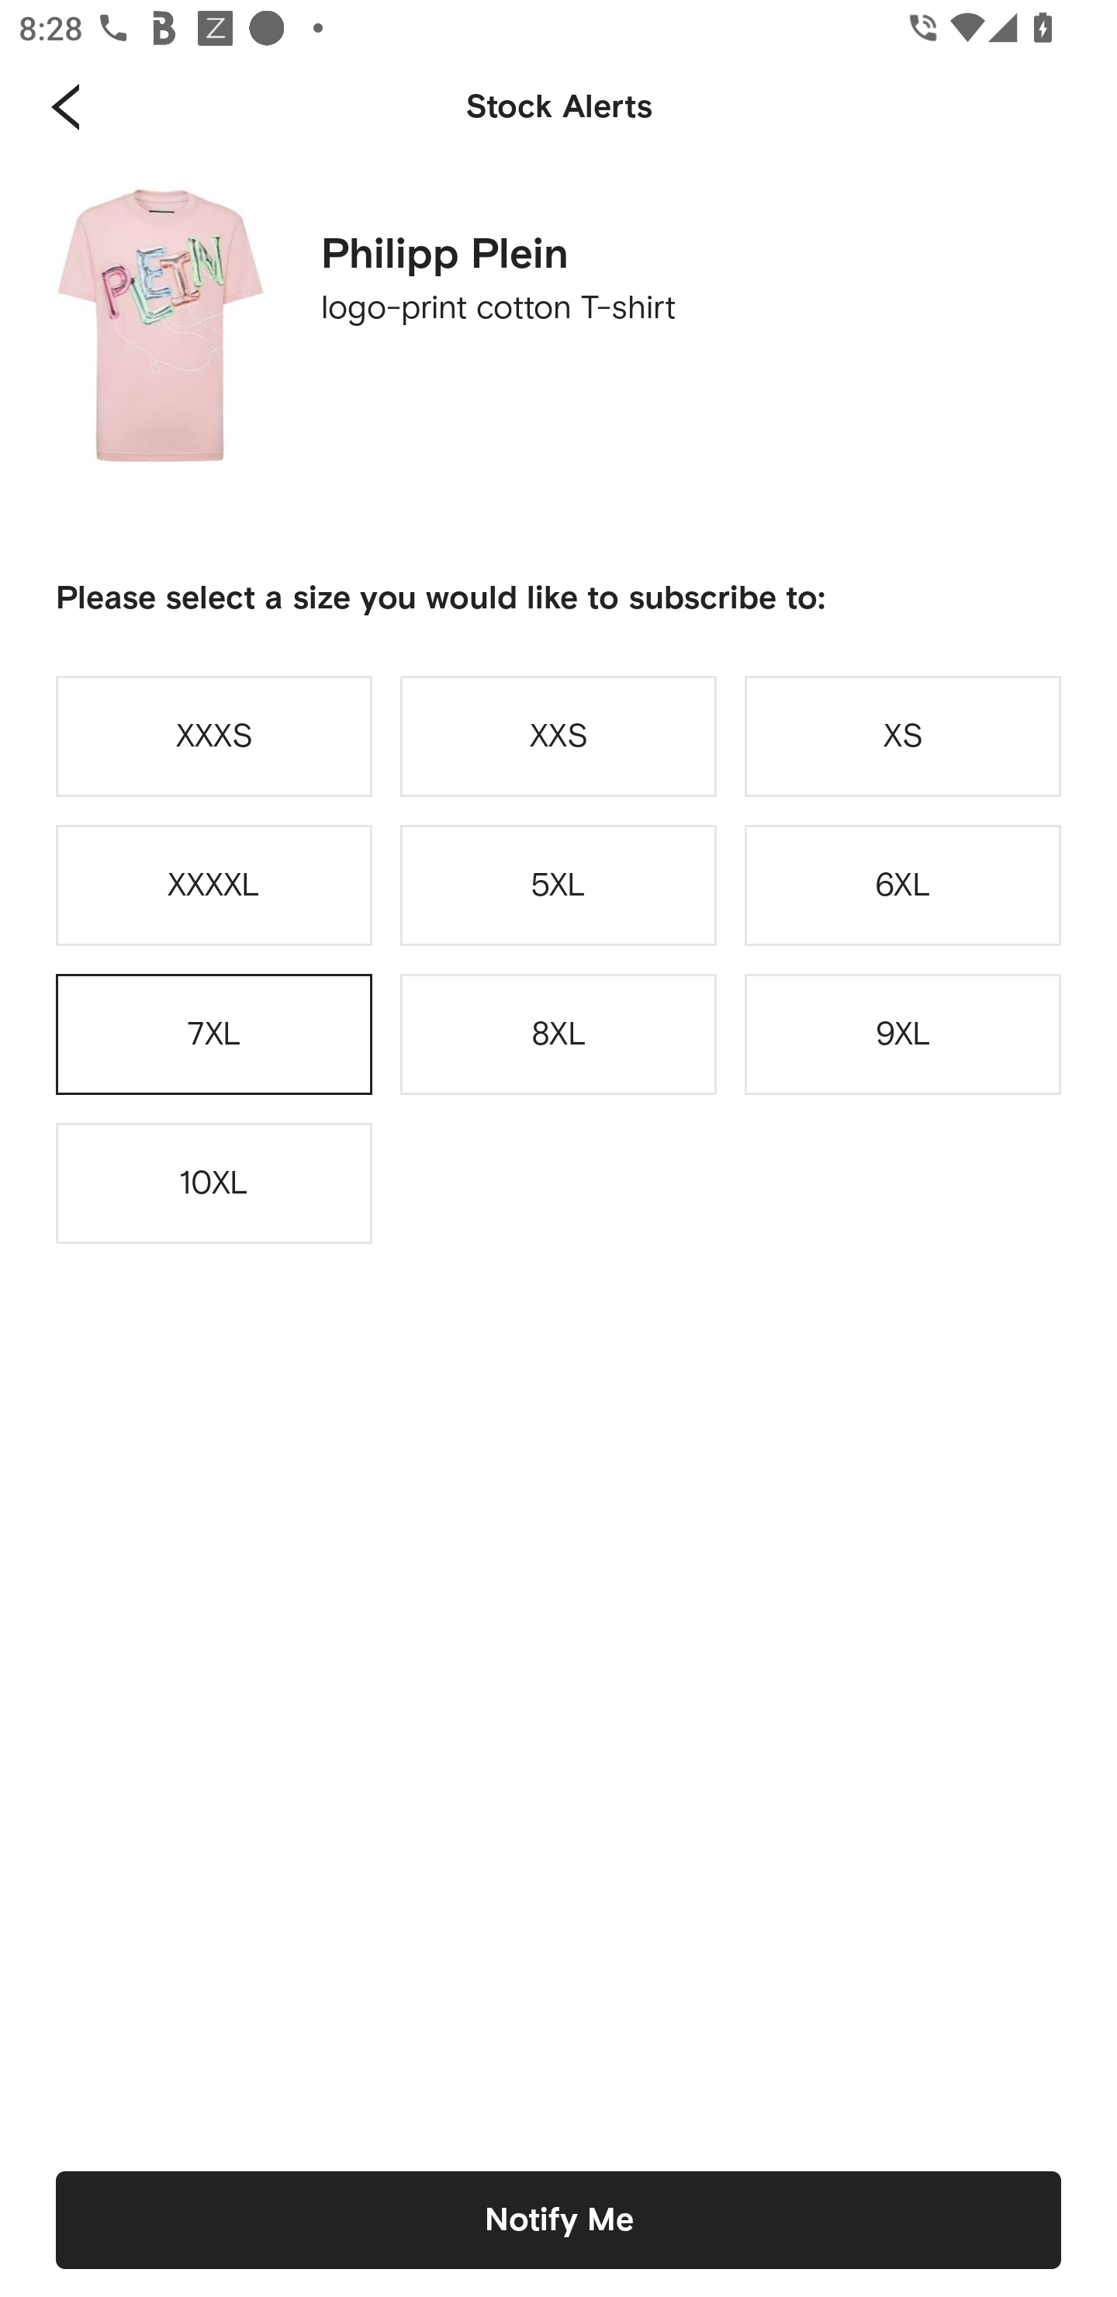 This screenshot has width=1117, height=2297. What do you see at coordinates (214, 1034) in the screenshot?
I see `7XL` at bounding box center [214, 1034].